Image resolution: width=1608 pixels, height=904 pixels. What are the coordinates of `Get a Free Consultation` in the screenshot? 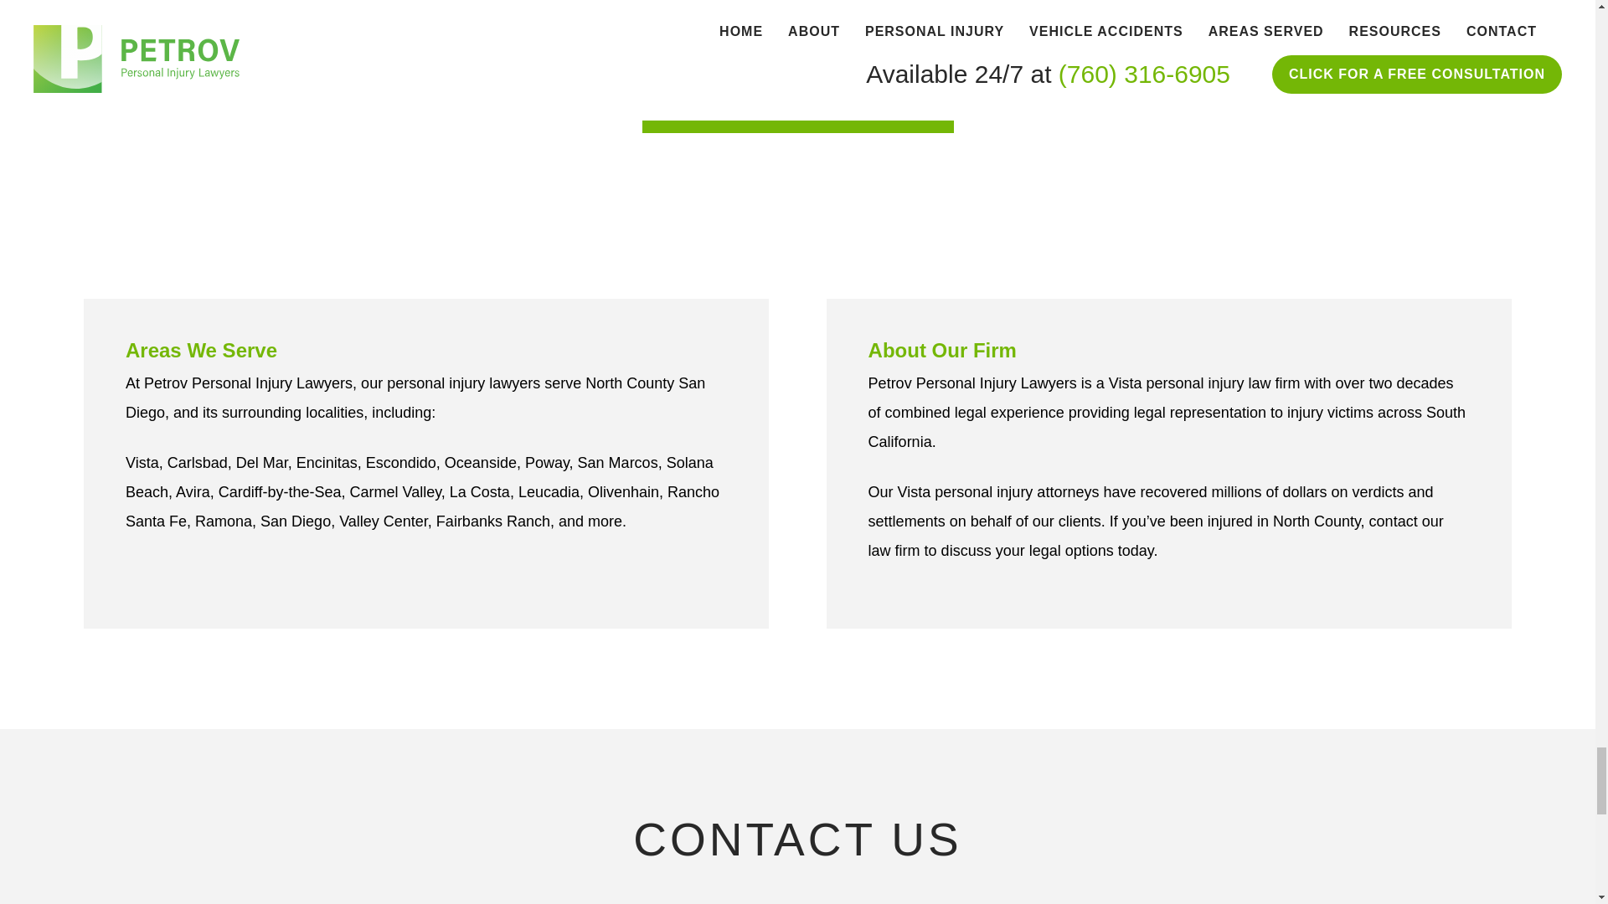 It's located at (797, 102).